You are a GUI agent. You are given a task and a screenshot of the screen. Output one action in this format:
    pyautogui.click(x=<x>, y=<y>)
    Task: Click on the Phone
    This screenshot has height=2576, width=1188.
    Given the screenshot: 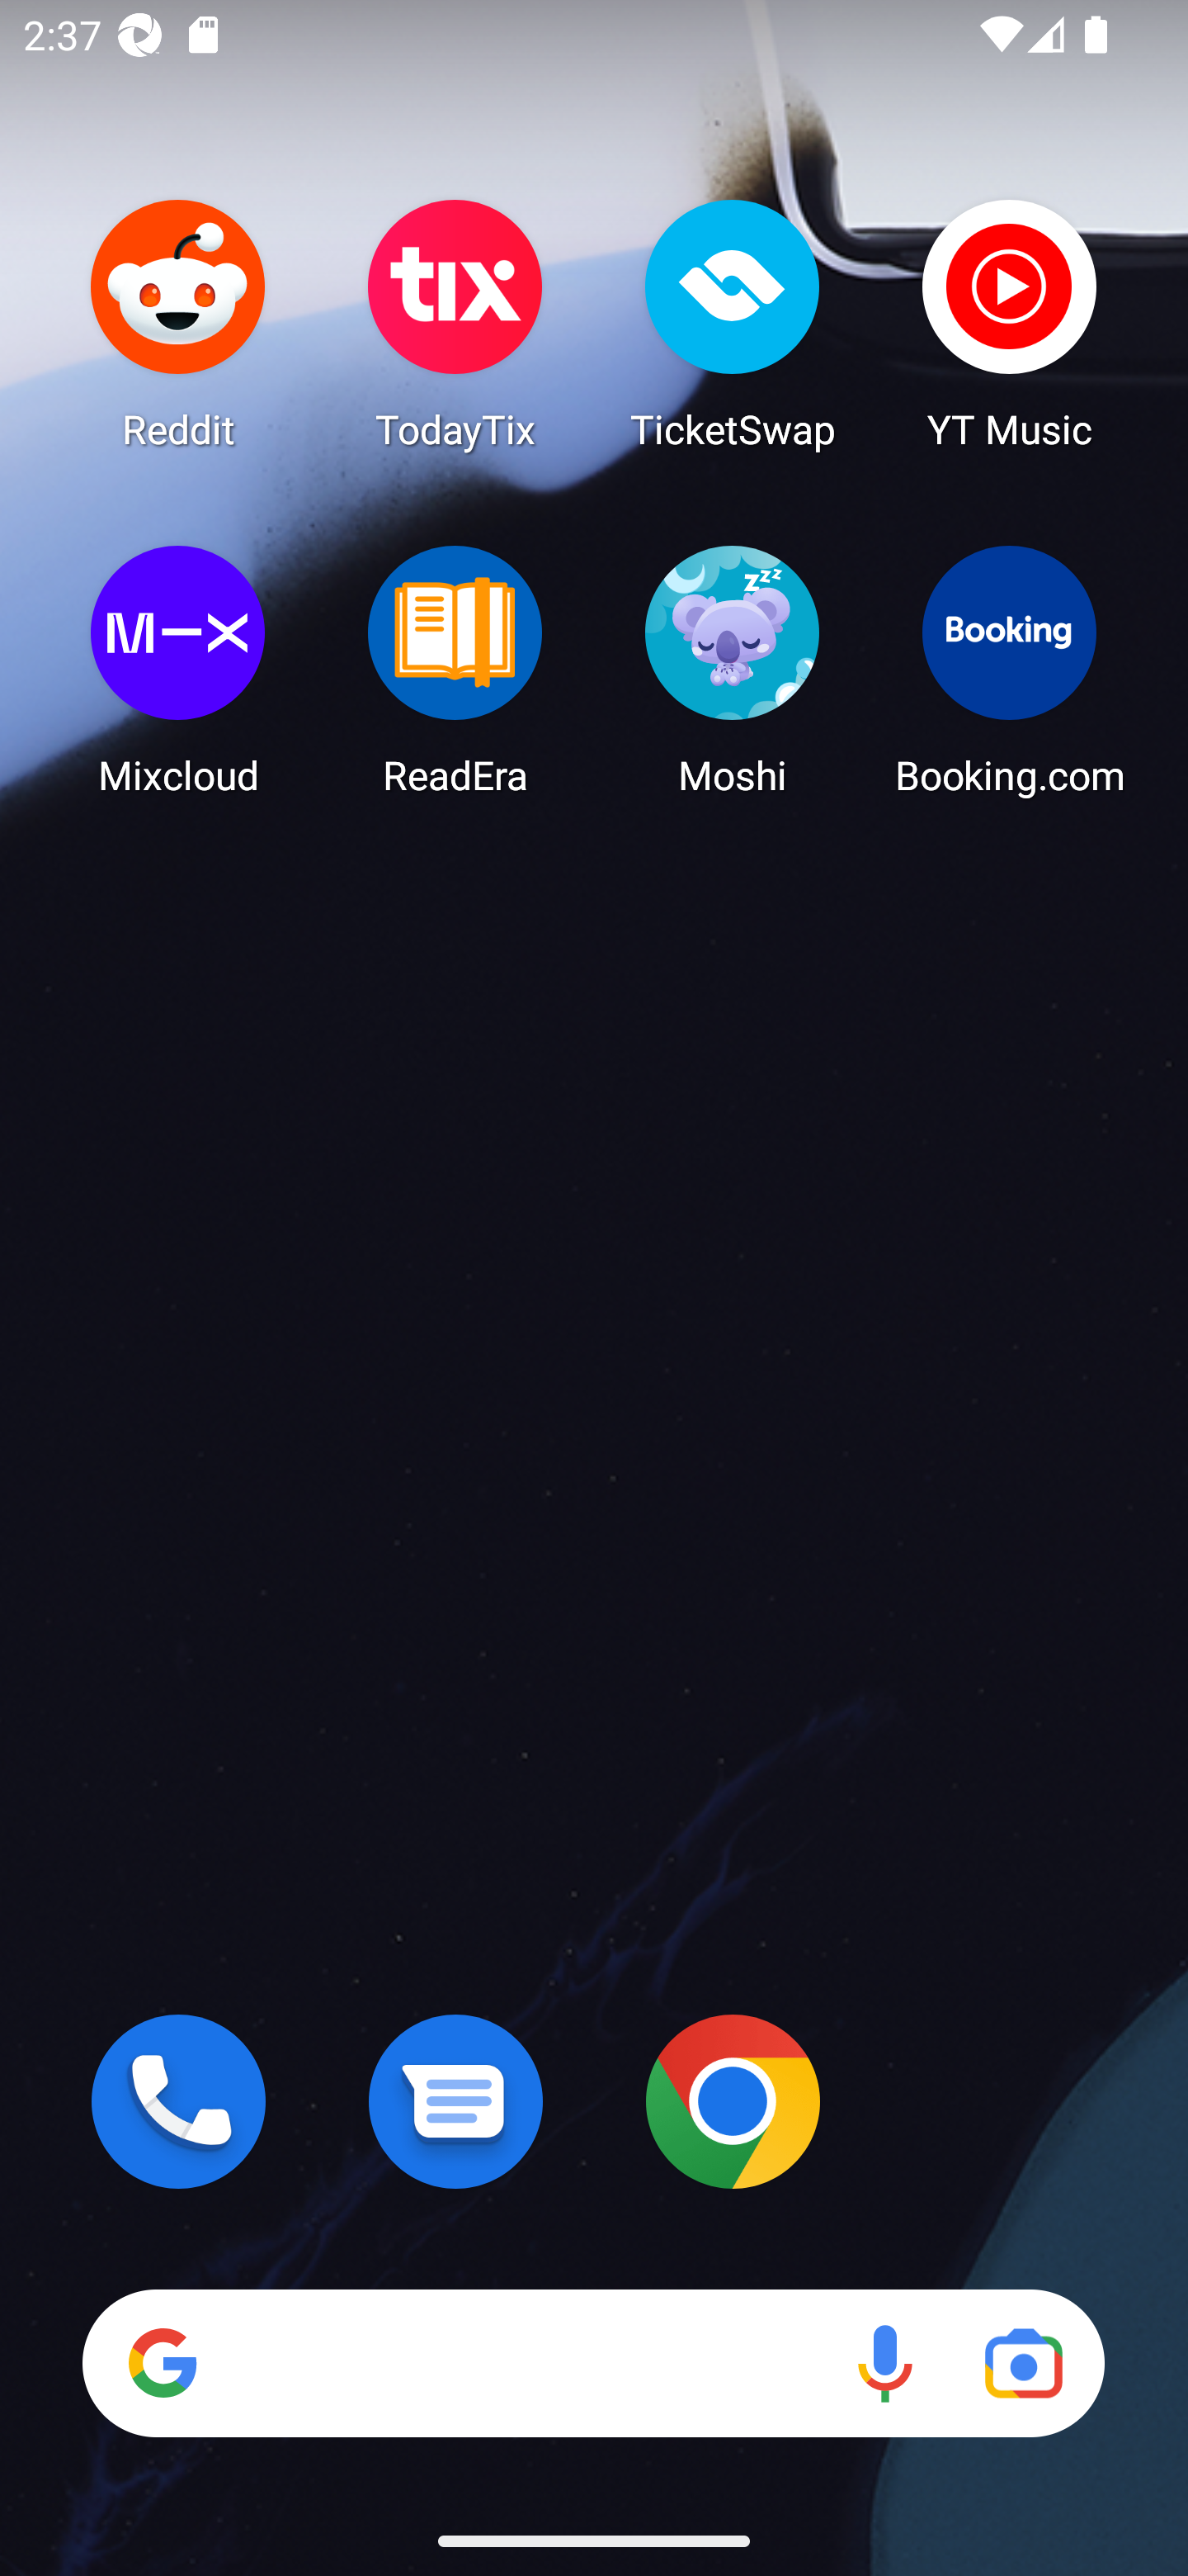 What is the action you would take?
    pyautogui.click(x=178, y=2101)
    